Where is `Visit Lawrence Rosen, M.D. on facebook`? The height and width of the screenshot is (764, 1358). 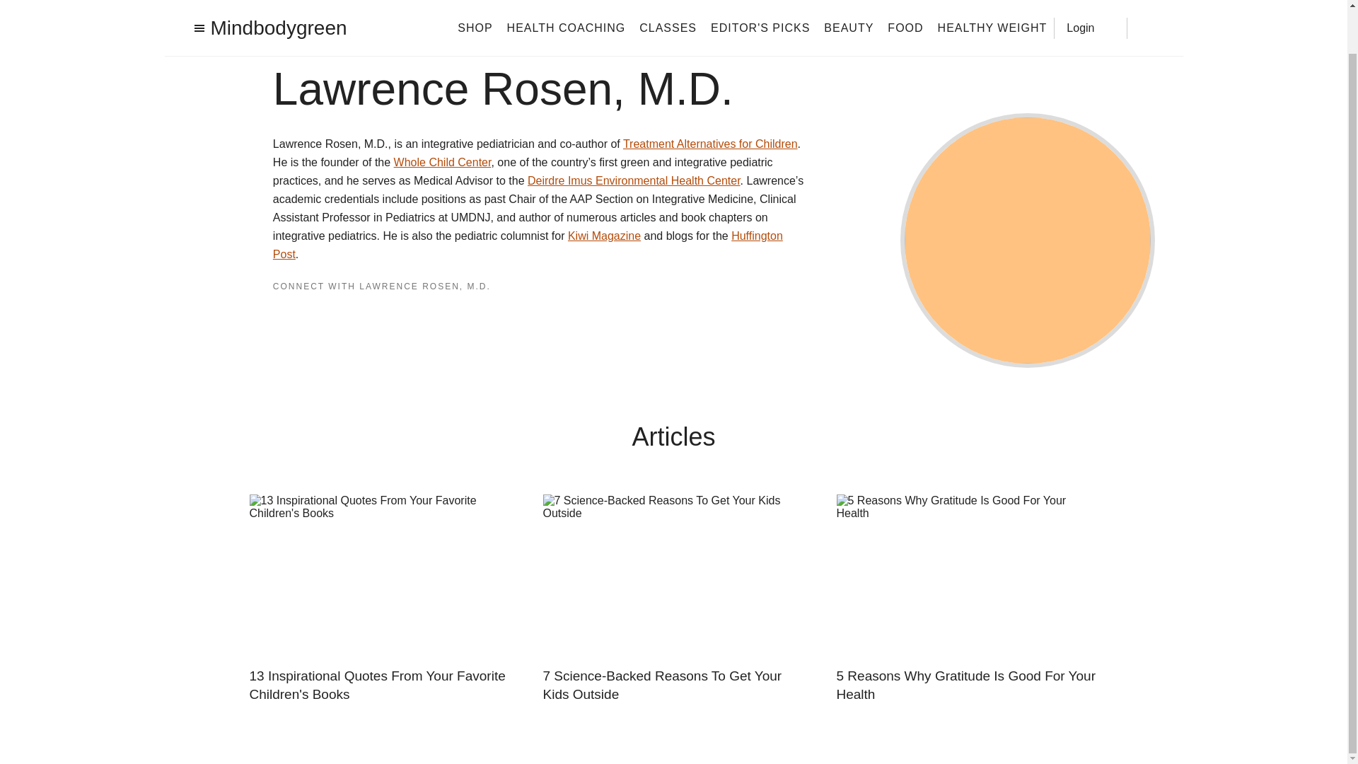
Visit Lawrence Rosen, M.D. on facebook is located at coordinates (279, 314).